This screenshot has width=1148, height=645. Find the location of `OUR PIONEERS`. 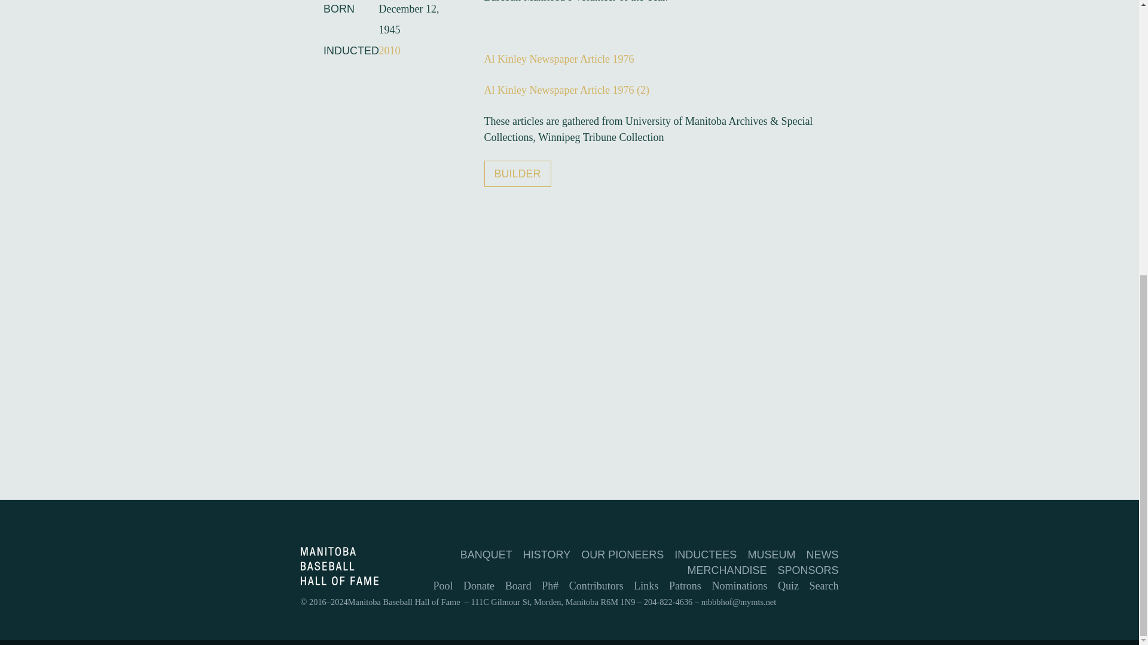

OUR PIONEERS is located at coordinates (622, 554).